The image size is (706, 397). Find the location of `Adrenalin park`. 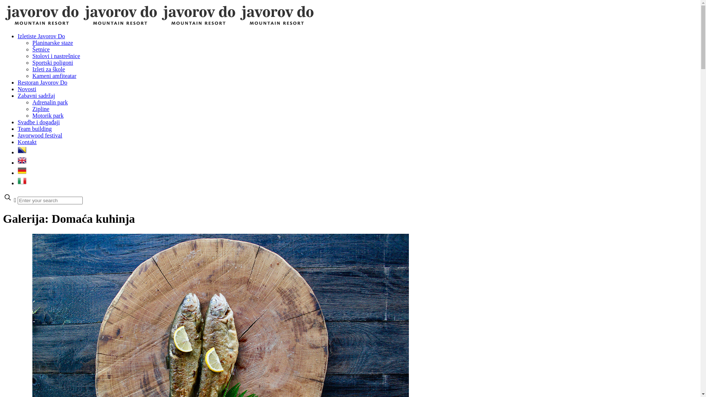

Adrenalin park is located at coordinates (50, 102).